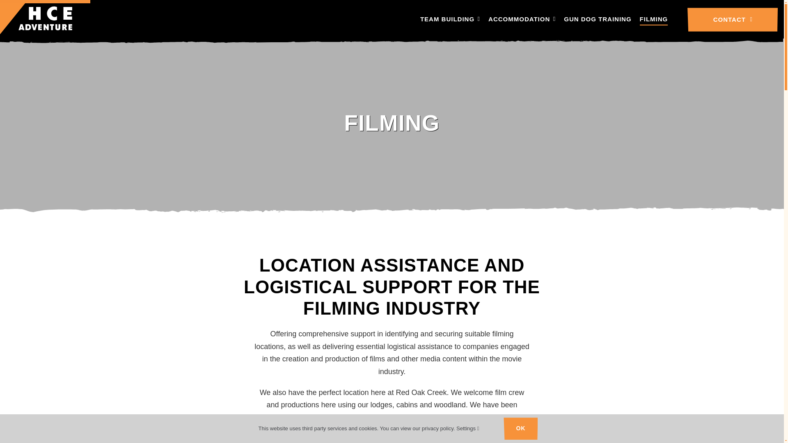  What do you see at coordinates (732, 20) in the screenshot?
I see `Contact us online` at bounding box center [732, 20].